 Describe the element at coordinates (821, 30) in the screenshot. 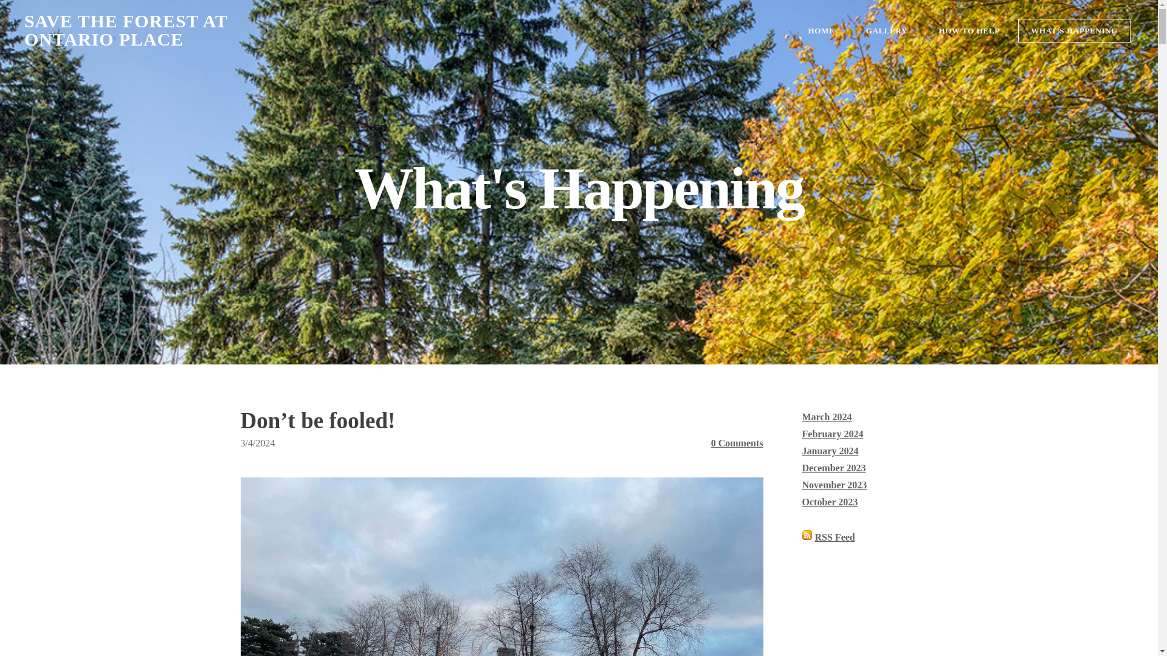

I see `HOME` at that location.